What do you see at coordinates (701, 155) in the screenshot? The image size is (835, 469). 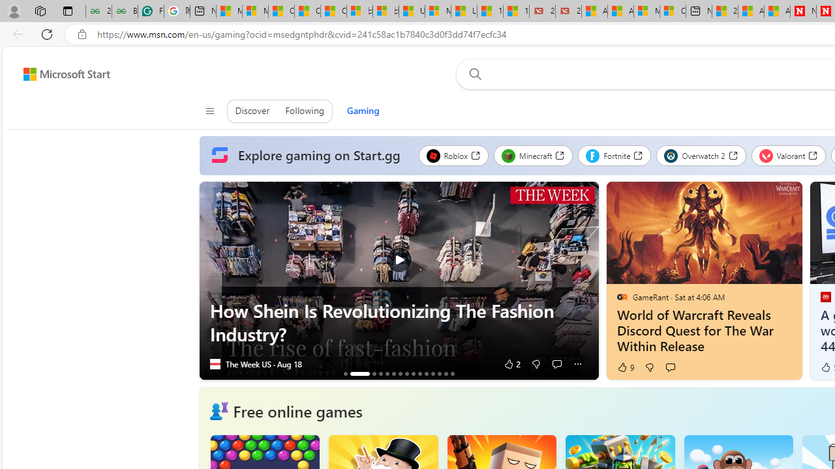 I see `Overwatch 2` at bounding box center [701, 155].